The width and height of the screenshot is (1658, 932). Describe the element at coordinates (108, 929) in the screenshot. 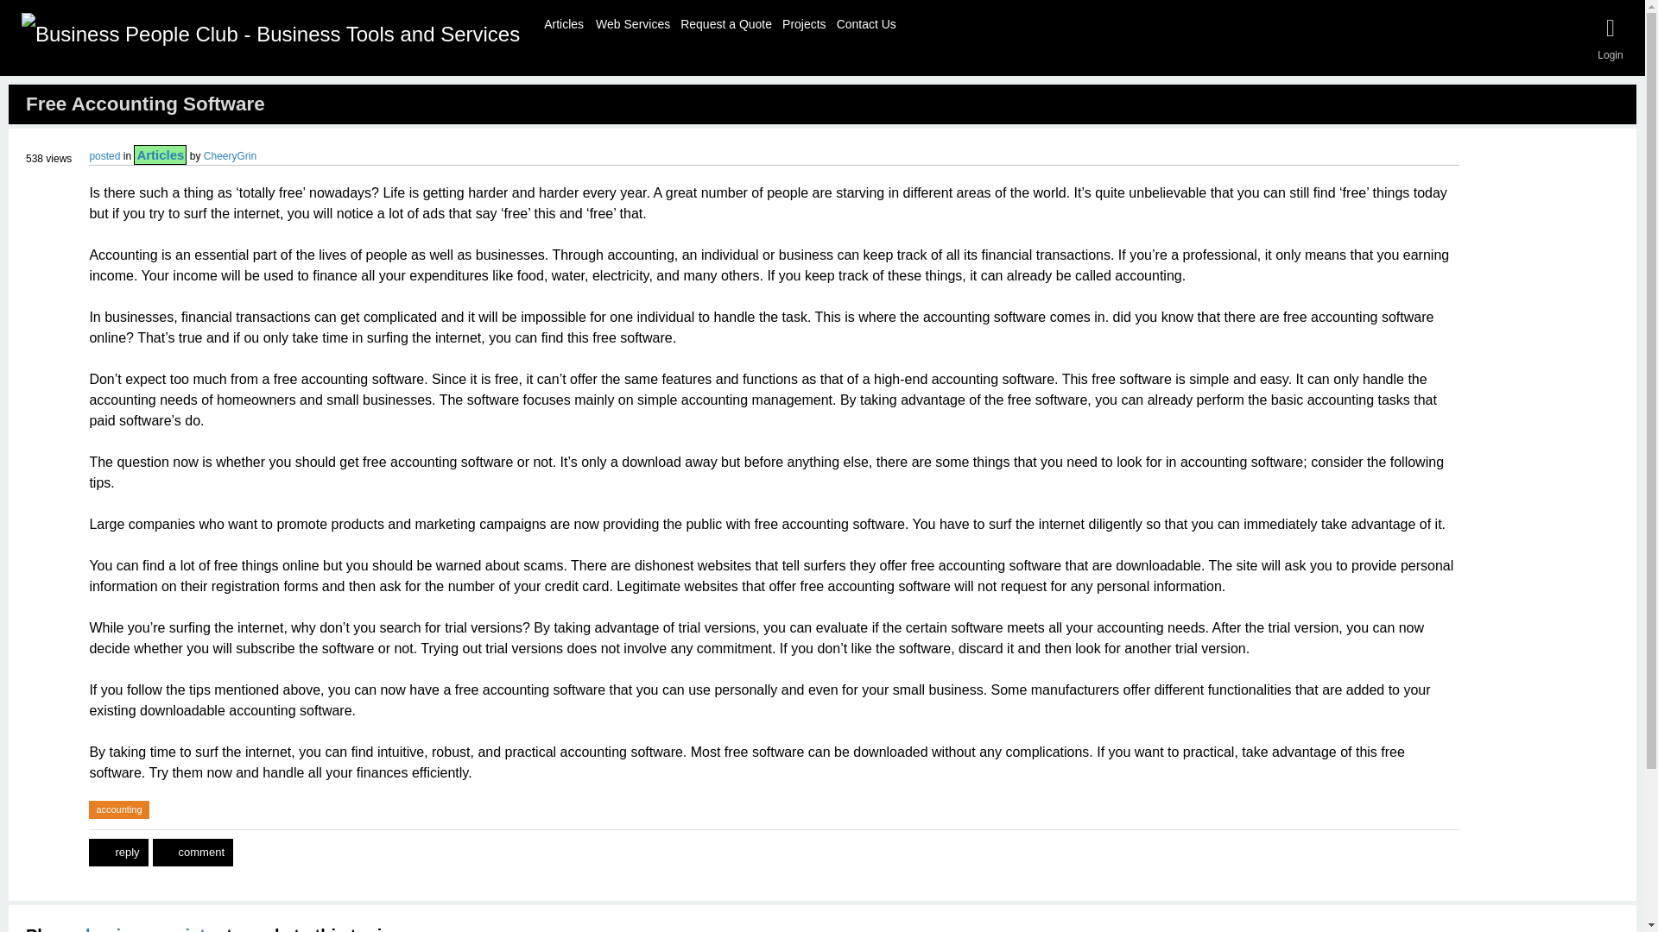

I see `log in` at that location.